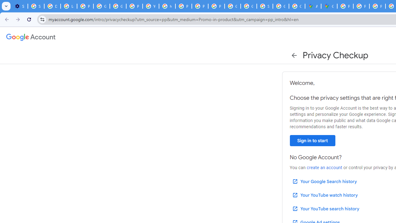 This screenshot has width=396, height=223. What do you see at coordinates (31, 37) in the screenshot?
I see `Google Account settings` at bounding box center [31, 37].